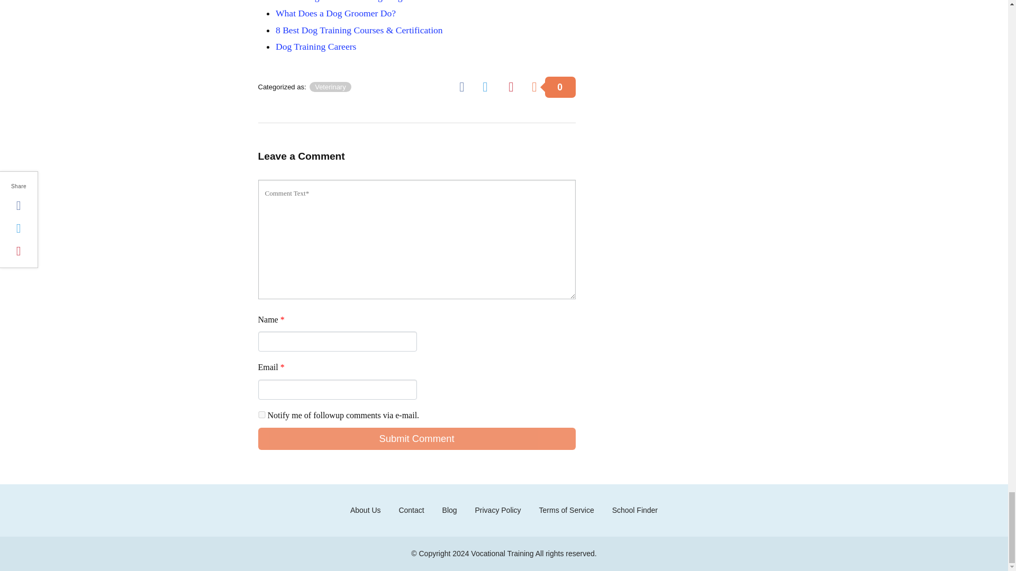 The width and height of the screenshot is (1016, 571). I want to click on Share on Twitter, so click(489, 86).